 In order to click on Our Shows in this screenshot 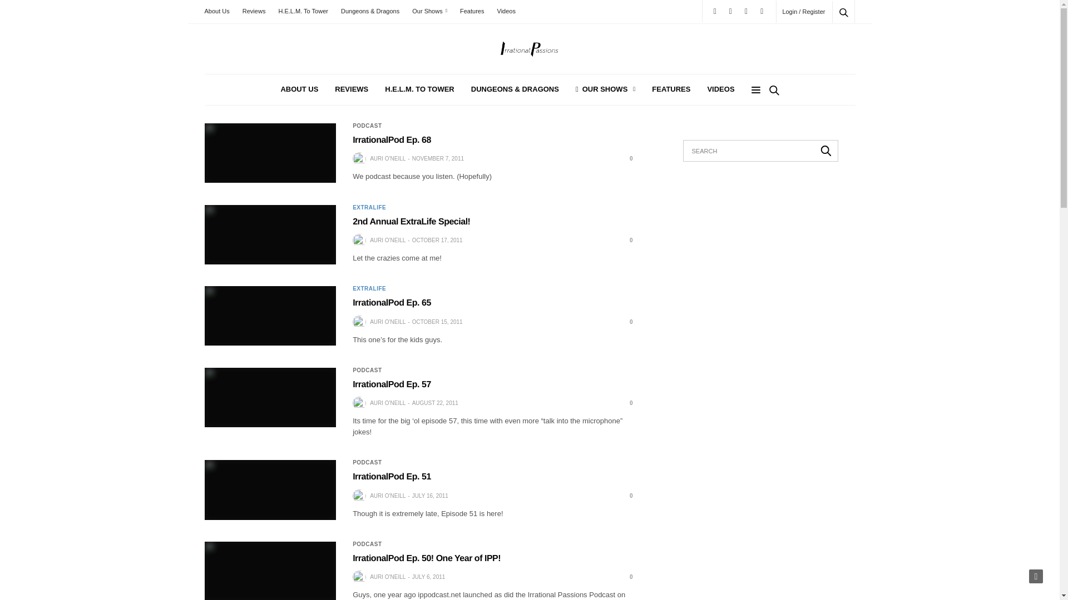, I will do `click(429, 11)`.